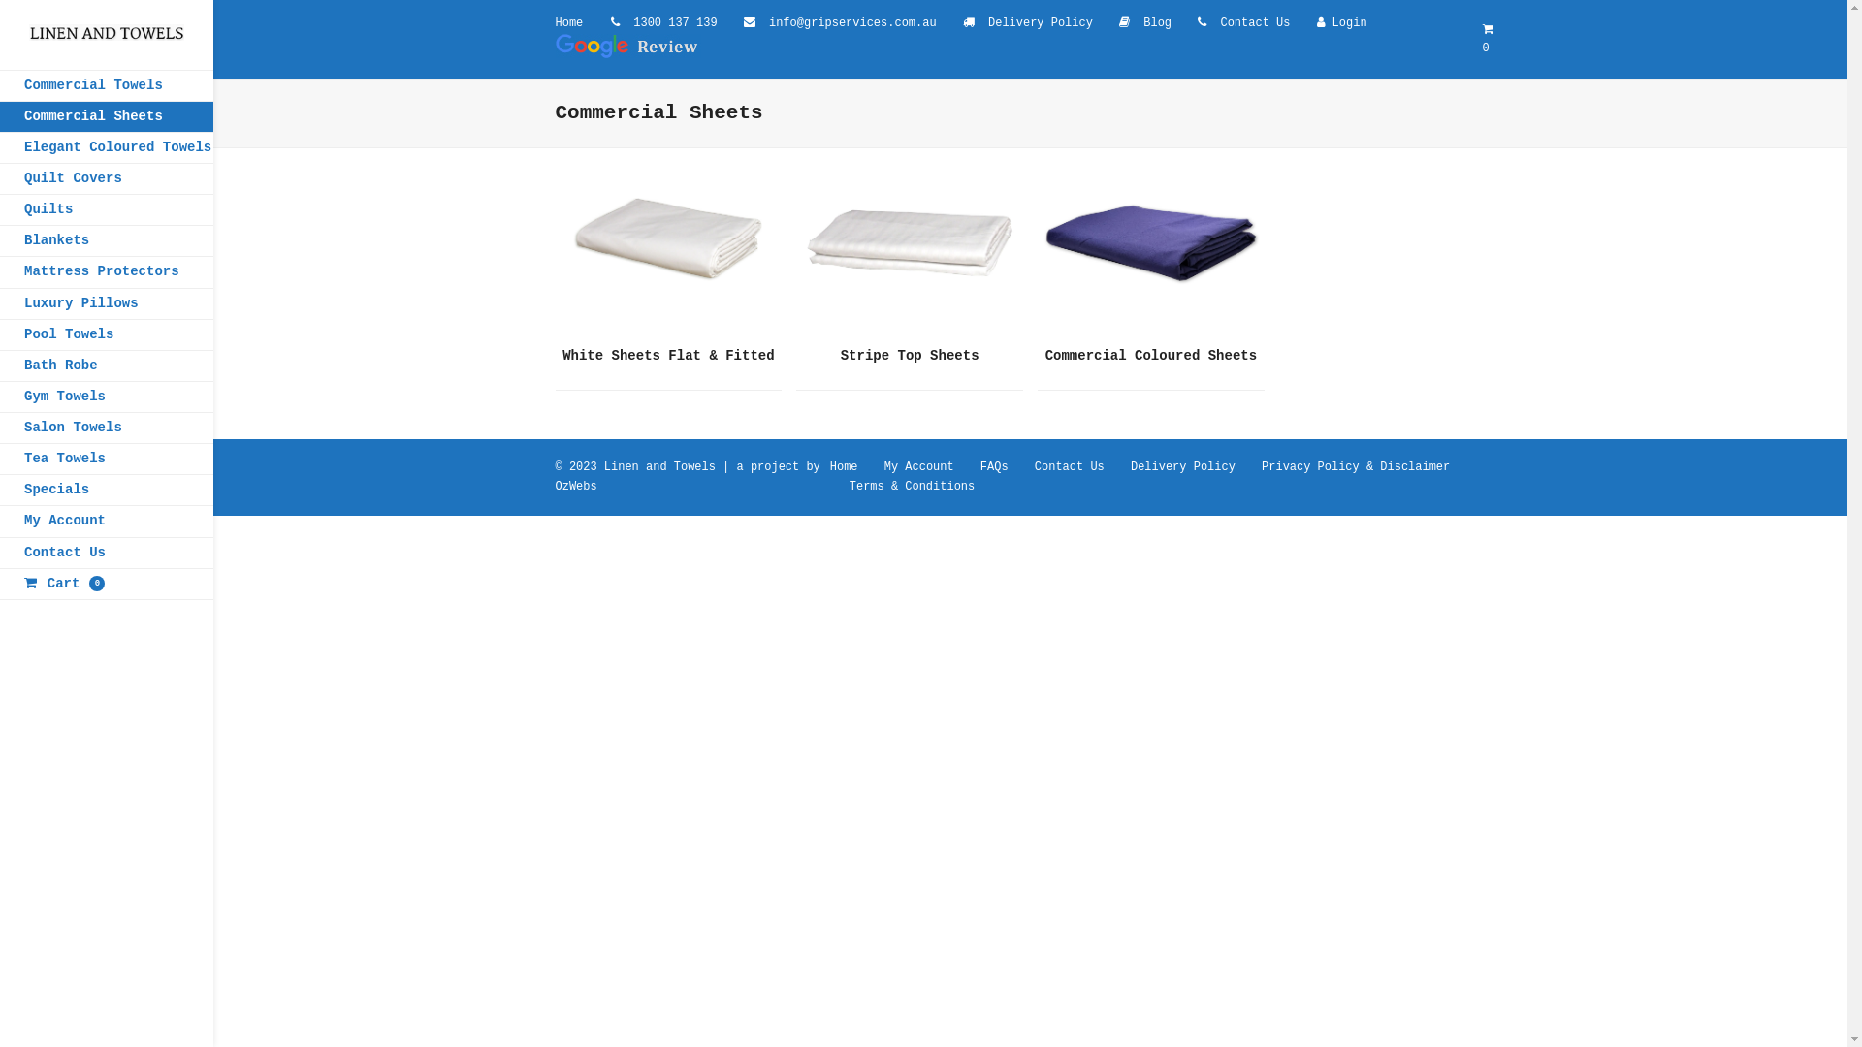 This screenshot has width=1862, height=1047. I want to click on 1300 137 139, so click(675, 23).